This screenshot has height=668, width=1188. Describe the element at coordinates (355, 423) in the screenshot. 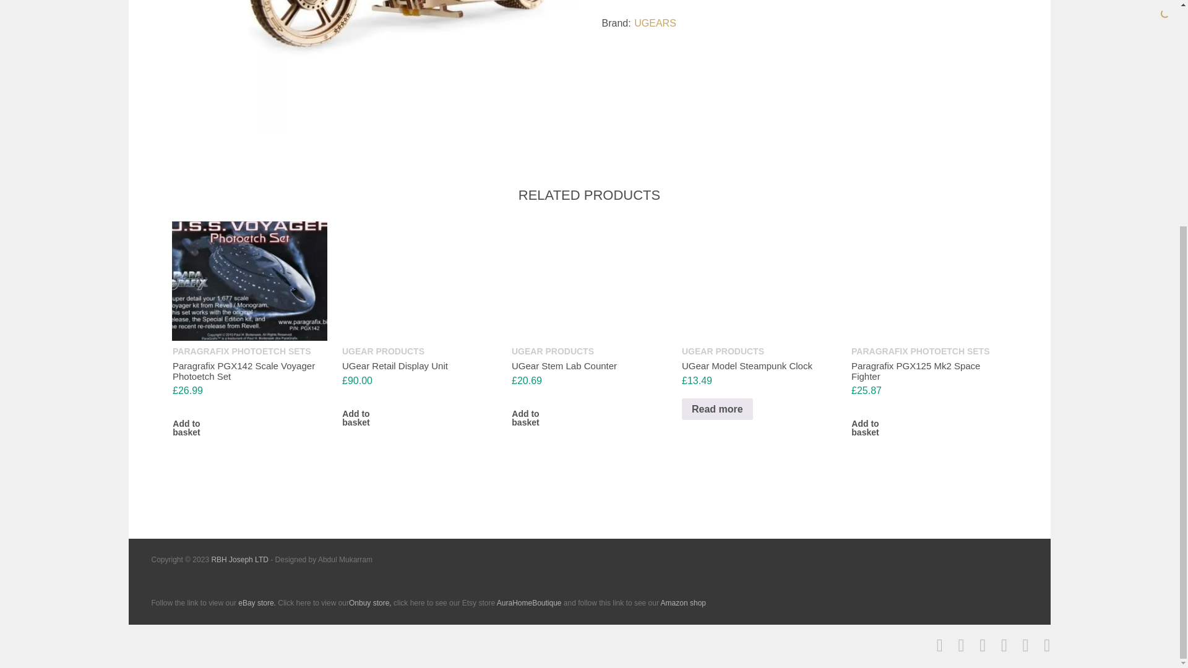

I see `Add to basket` at that location.